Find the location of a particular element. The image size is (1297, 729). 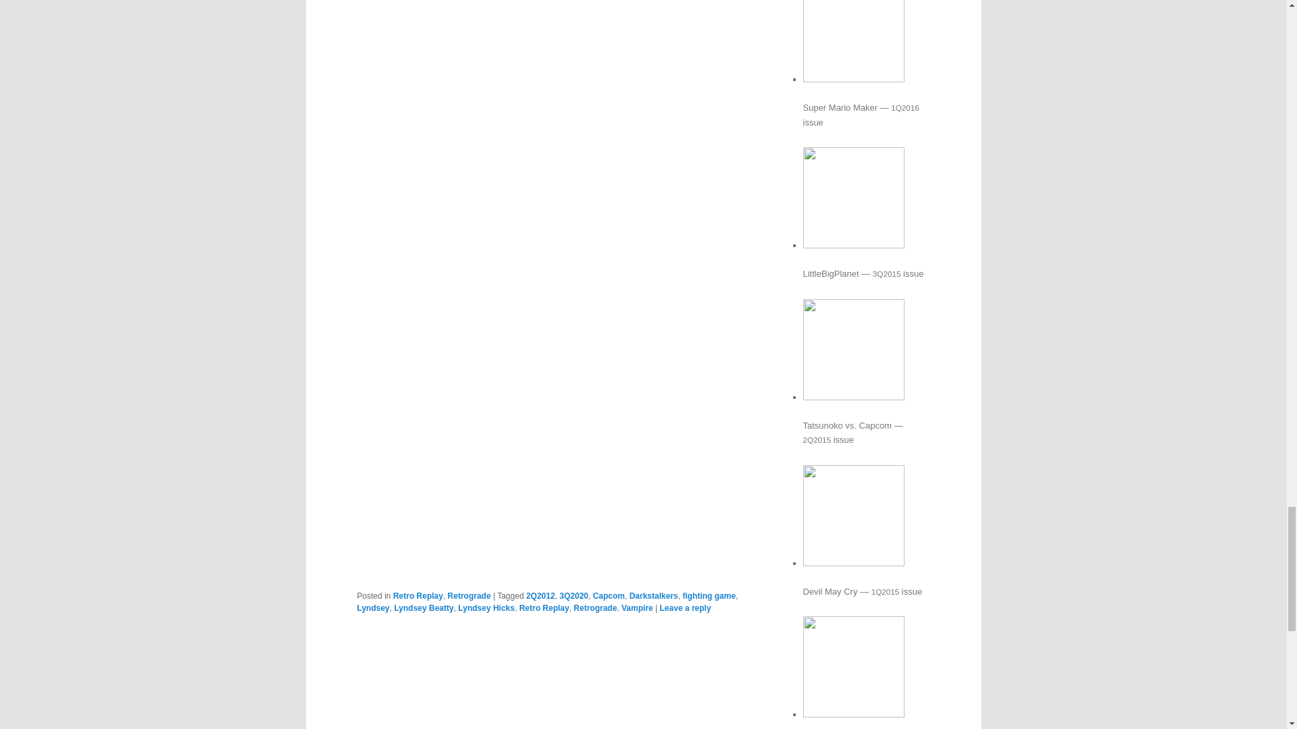

Darkstalkers is located at coordinates (654, 595).